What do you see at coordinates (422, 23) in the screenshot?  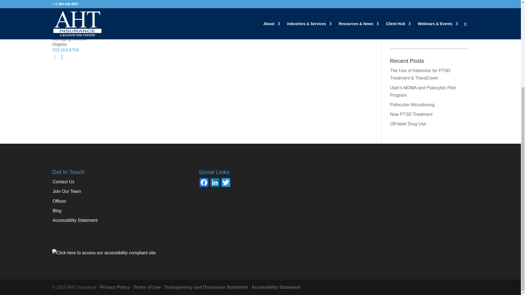 I see `Twitter` at bounding box center [422, 23].